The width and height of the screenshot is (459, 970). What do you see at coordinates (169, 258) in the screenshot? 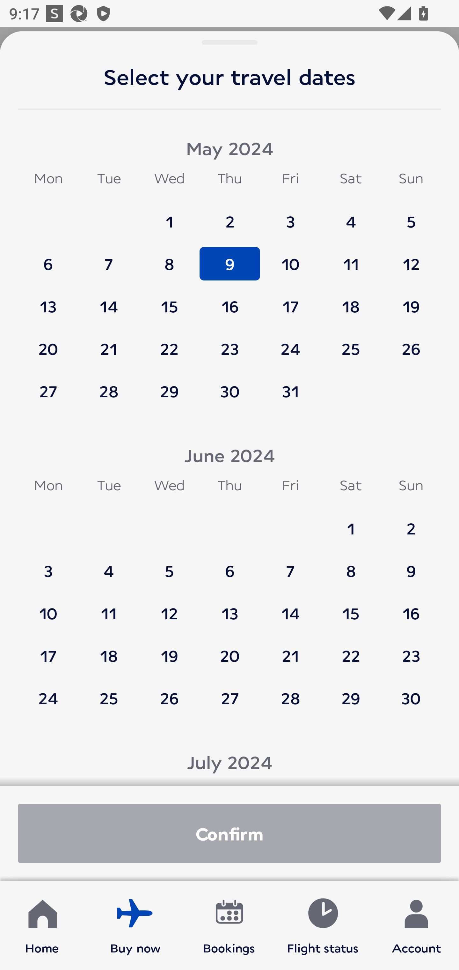
I see `8` at bounding box center [169, 258].